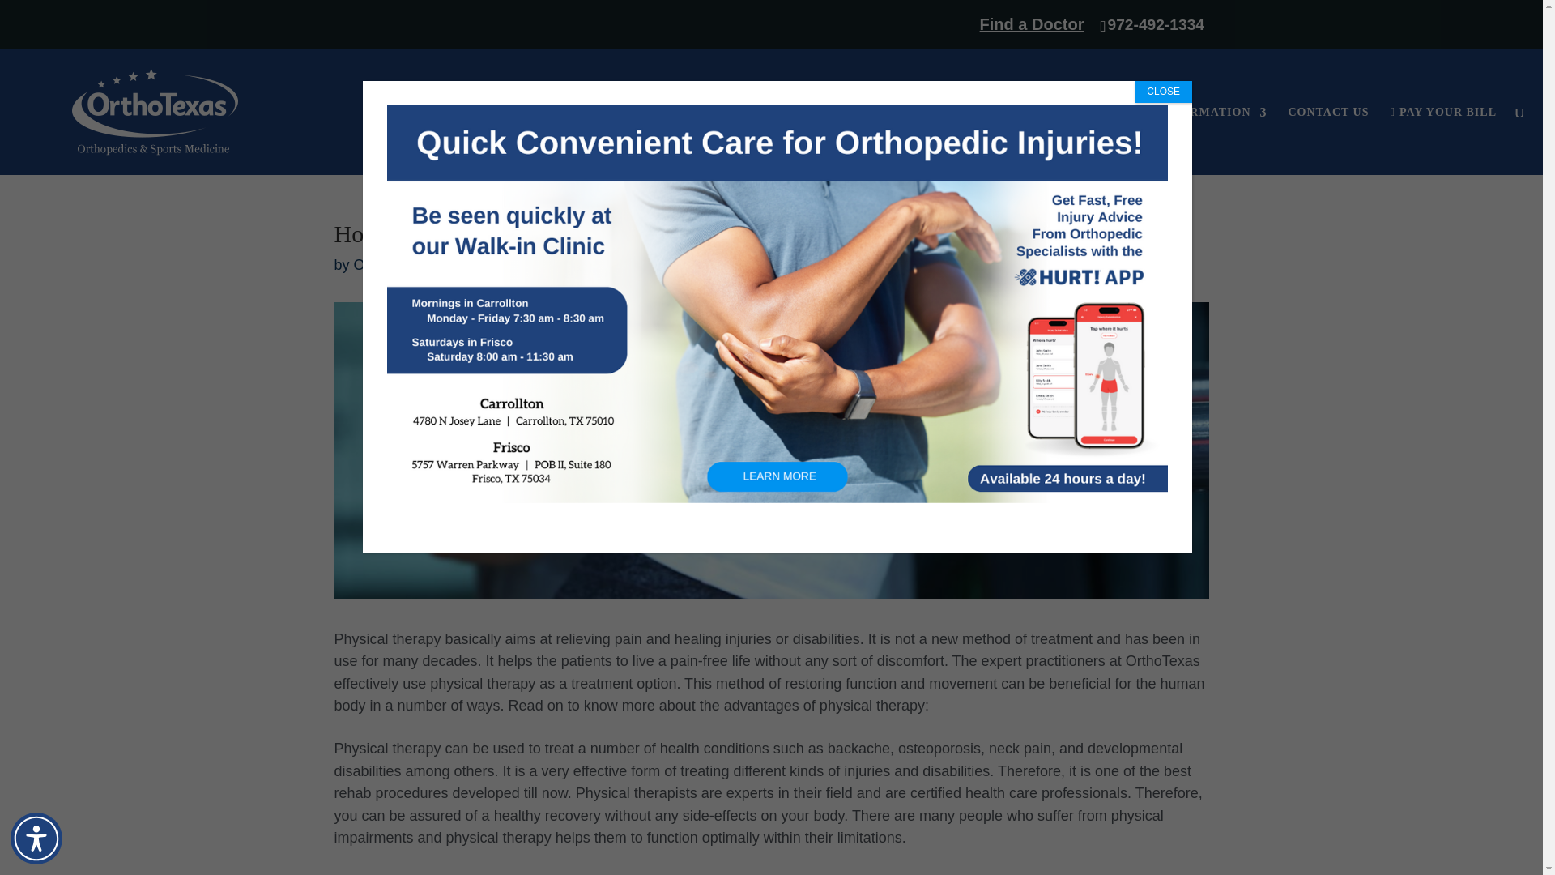 This screenshot has height=875, width=1555. I want to click on PAY YOUR BILL, so click(1443, 140).